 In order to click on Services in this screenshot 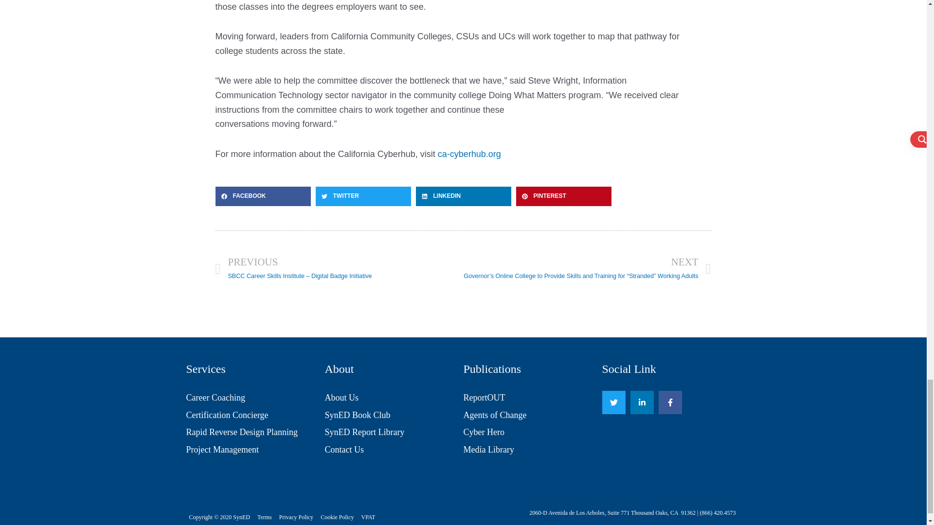, I will do `click(205, 369)`.